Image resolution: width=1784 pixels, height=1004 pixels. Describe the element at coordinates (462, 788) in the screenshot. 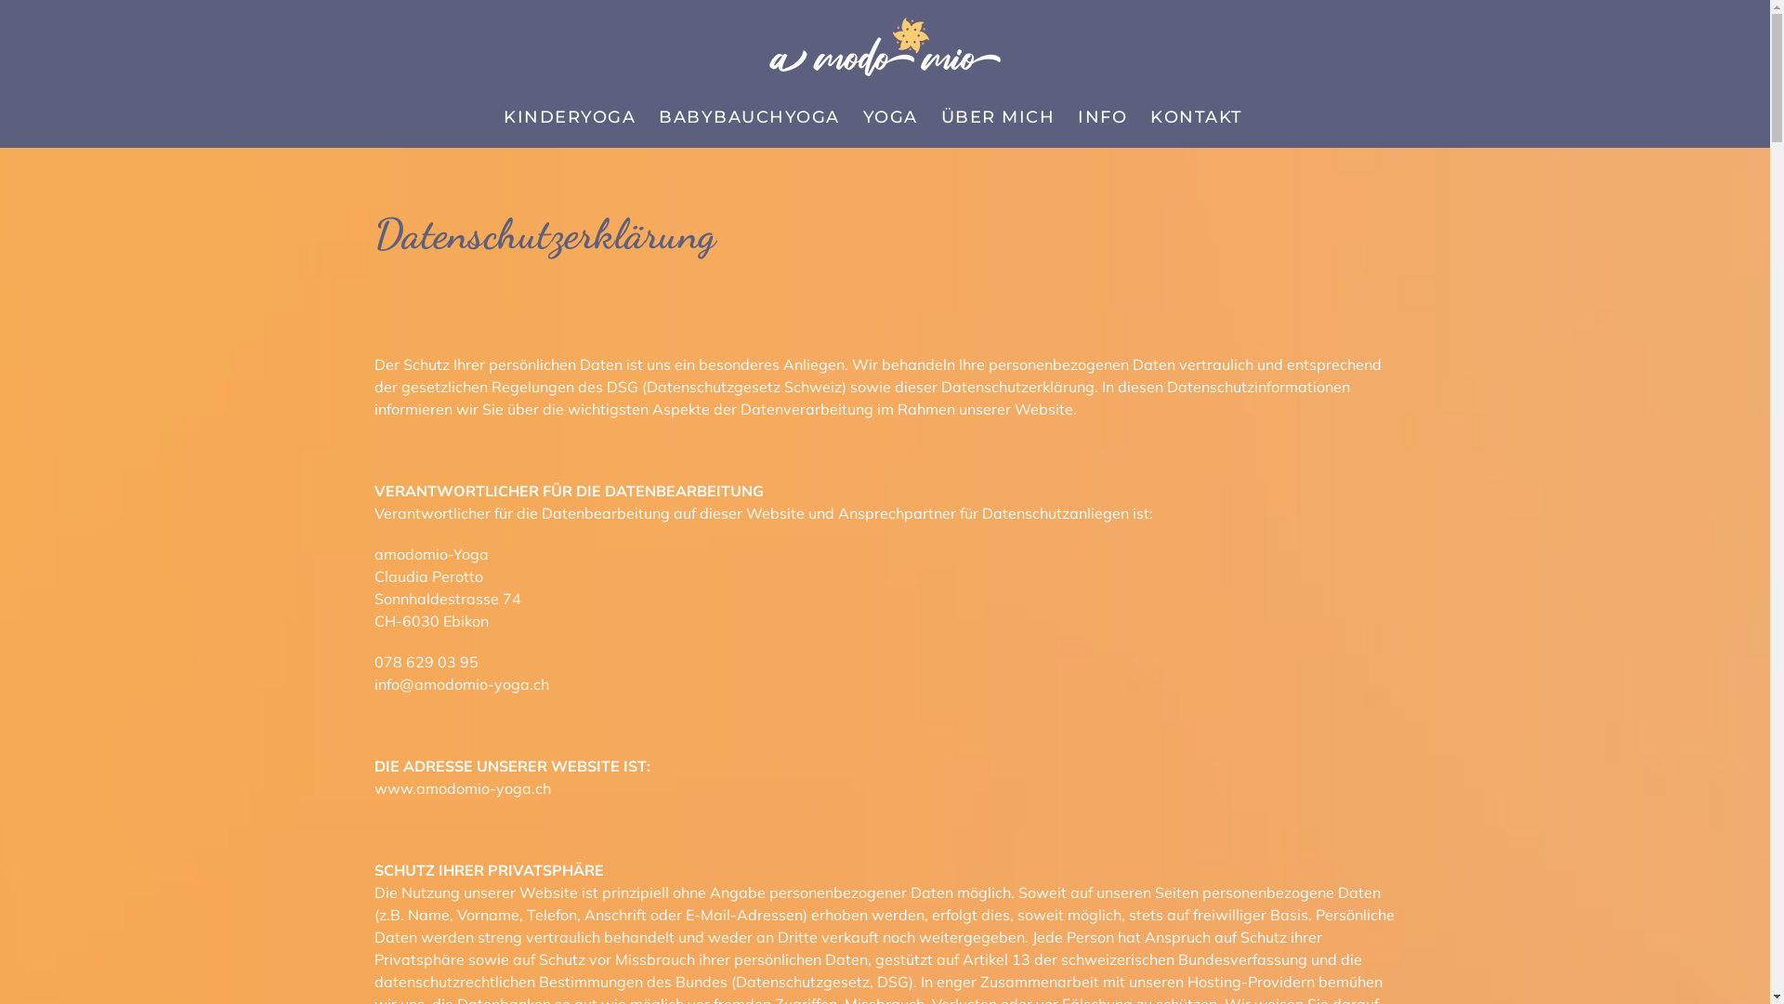

I see `www.amodomio-yoga.ch` at that location.